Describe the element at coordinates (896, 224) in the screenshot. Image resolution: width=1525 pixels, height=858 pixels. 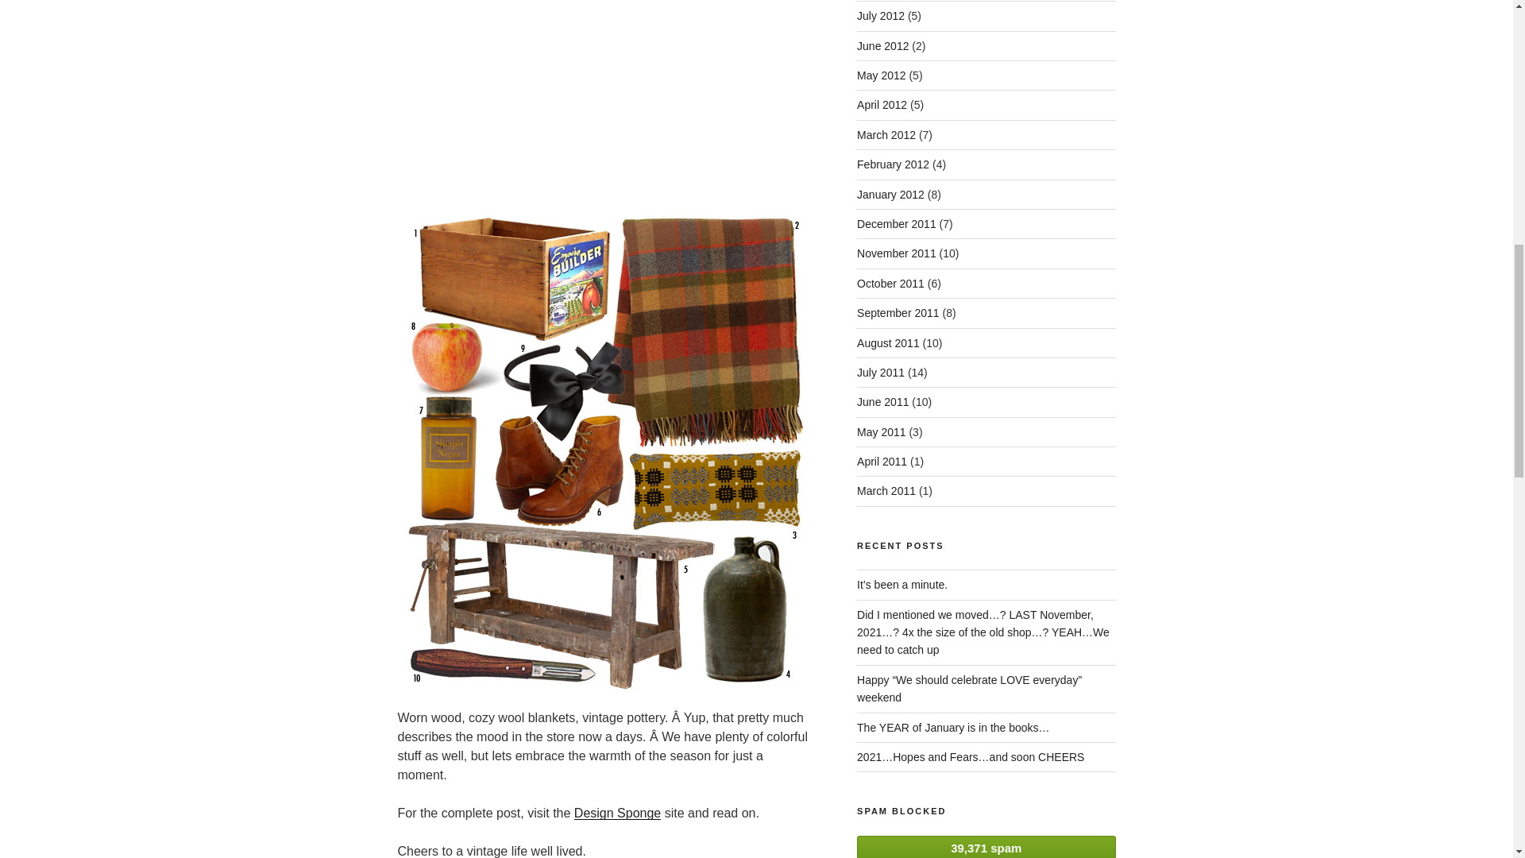
I see `December 2011` at that location.